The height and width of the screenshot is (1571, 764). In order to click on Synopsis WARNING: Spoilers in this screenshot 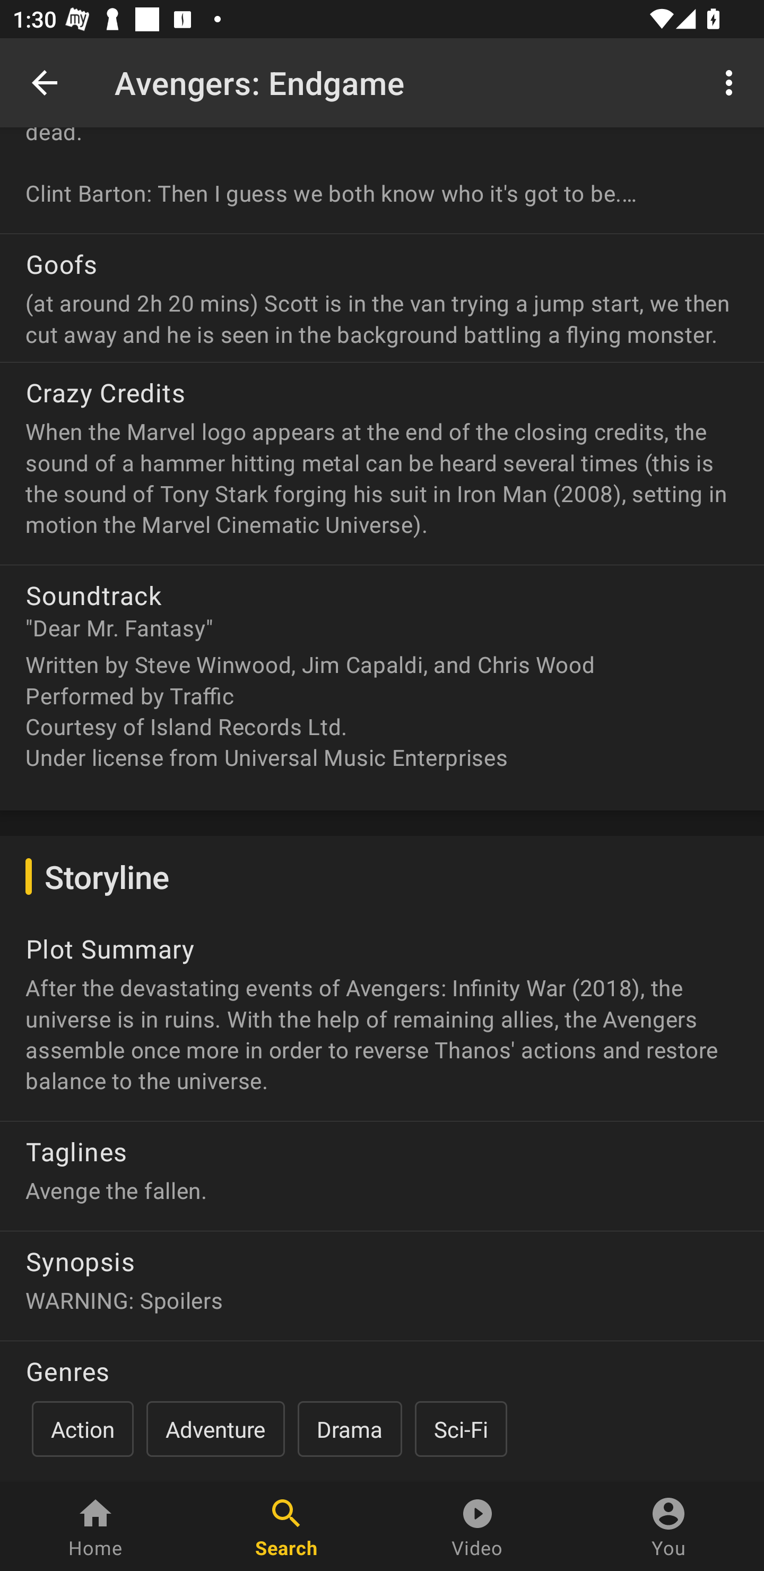, I will do `click(382, 1279)`.